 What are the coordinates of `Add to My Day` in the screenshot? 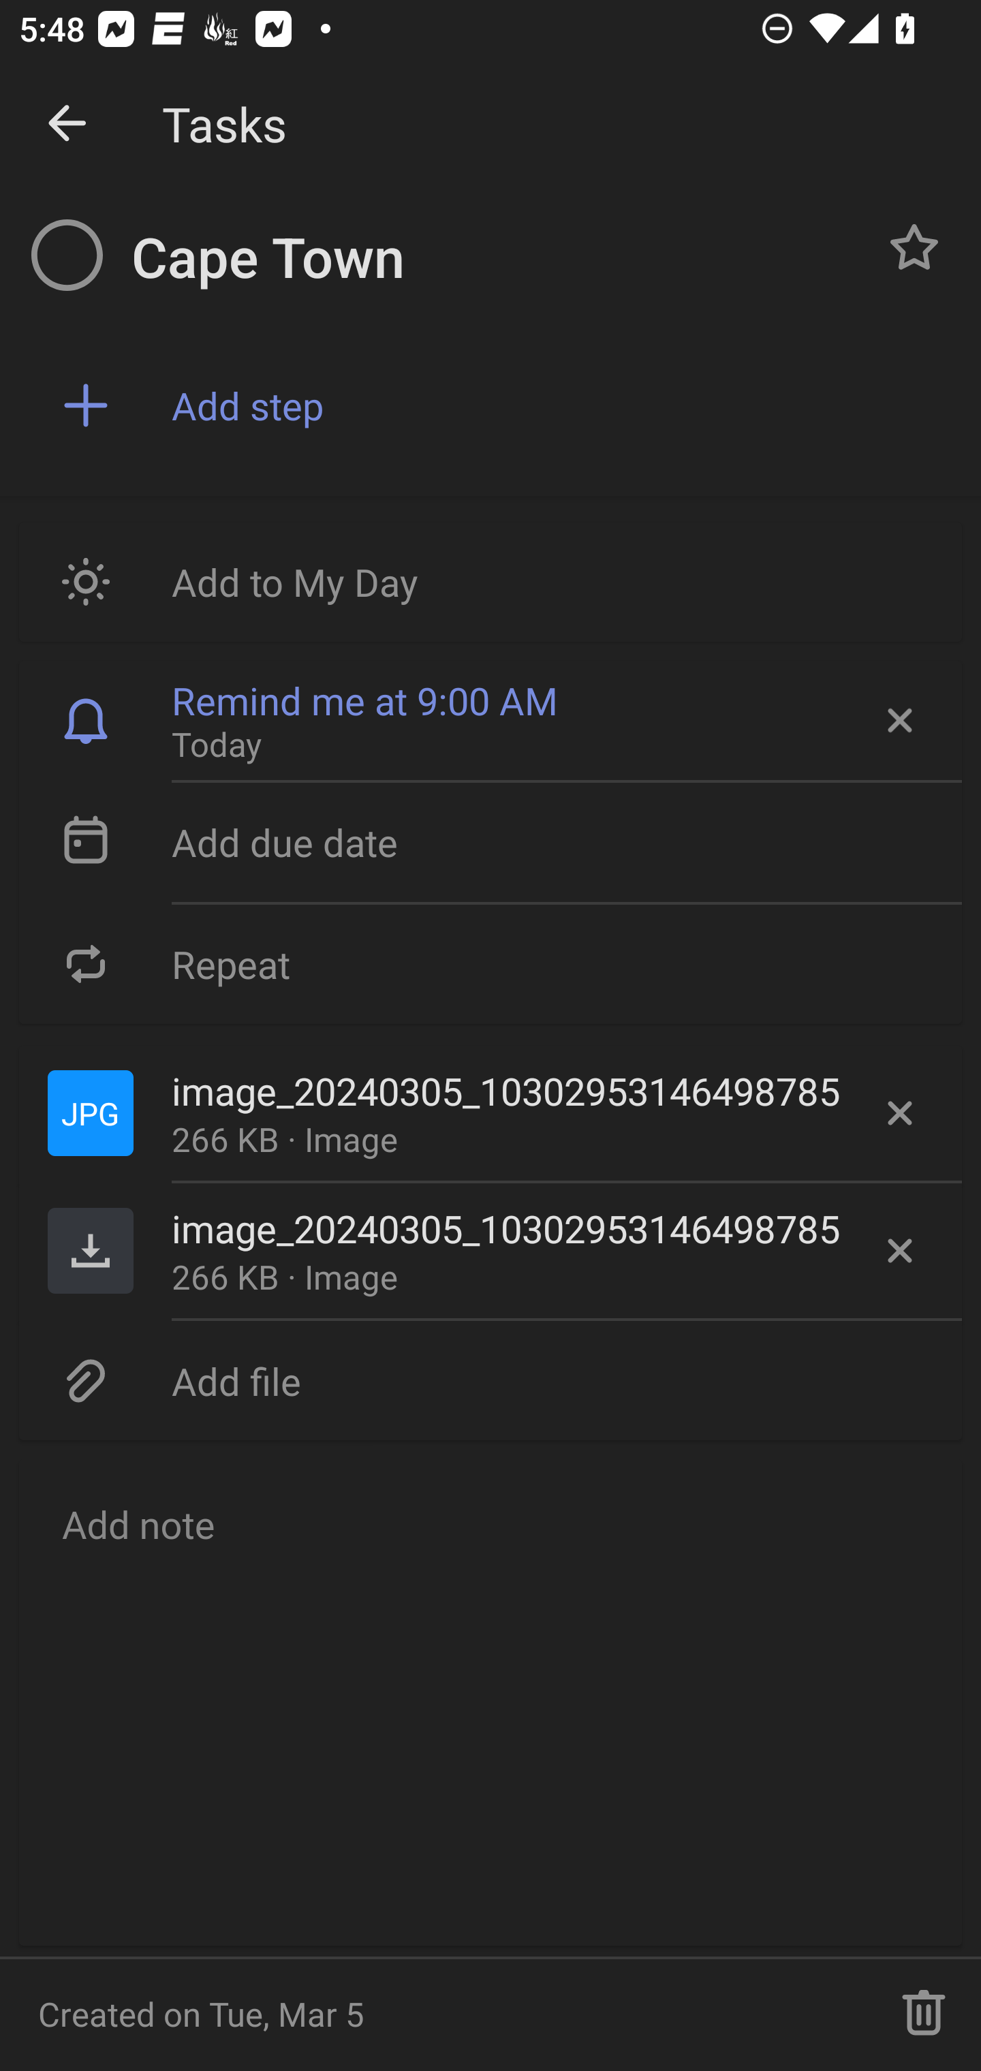 It's located at (490, 582).